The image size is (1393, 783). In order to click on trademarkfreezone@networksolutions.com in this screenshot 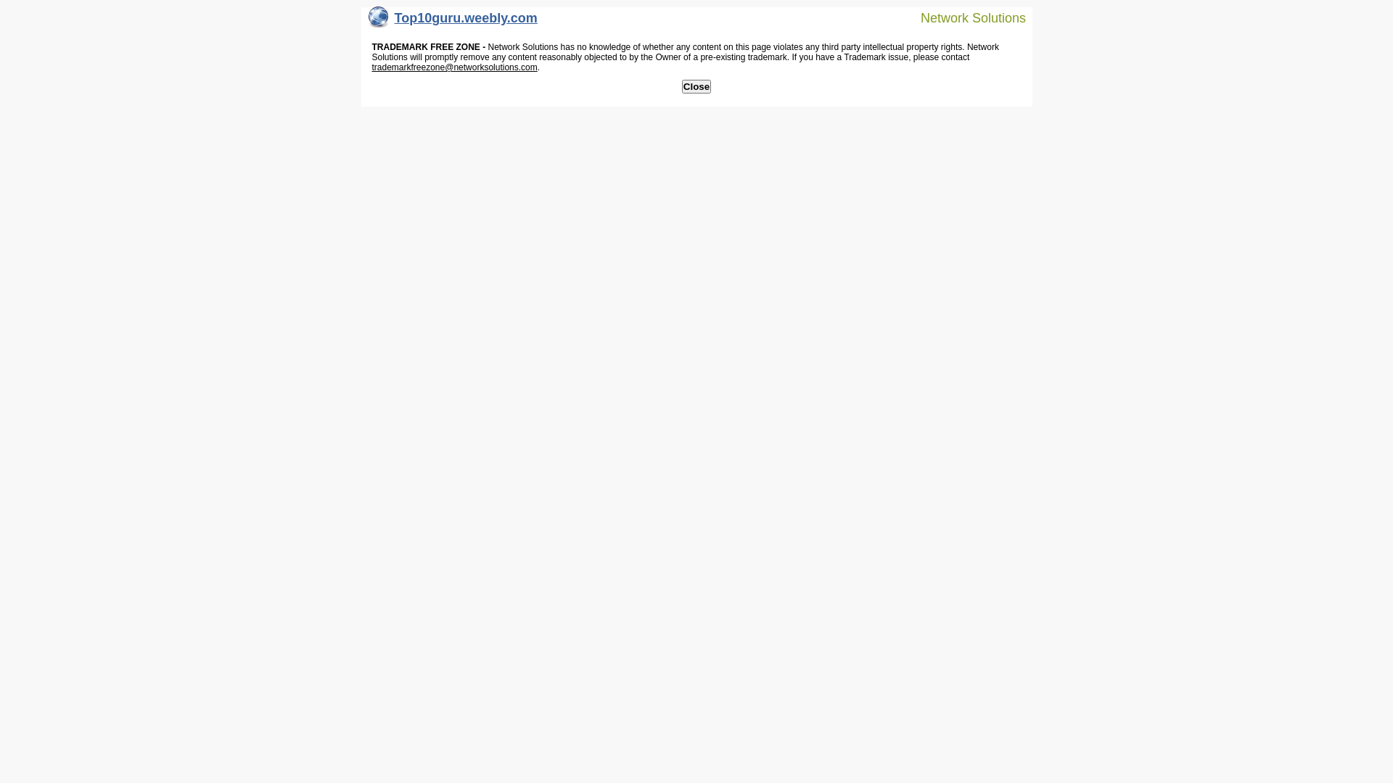, I will do `click(454, 67)`.